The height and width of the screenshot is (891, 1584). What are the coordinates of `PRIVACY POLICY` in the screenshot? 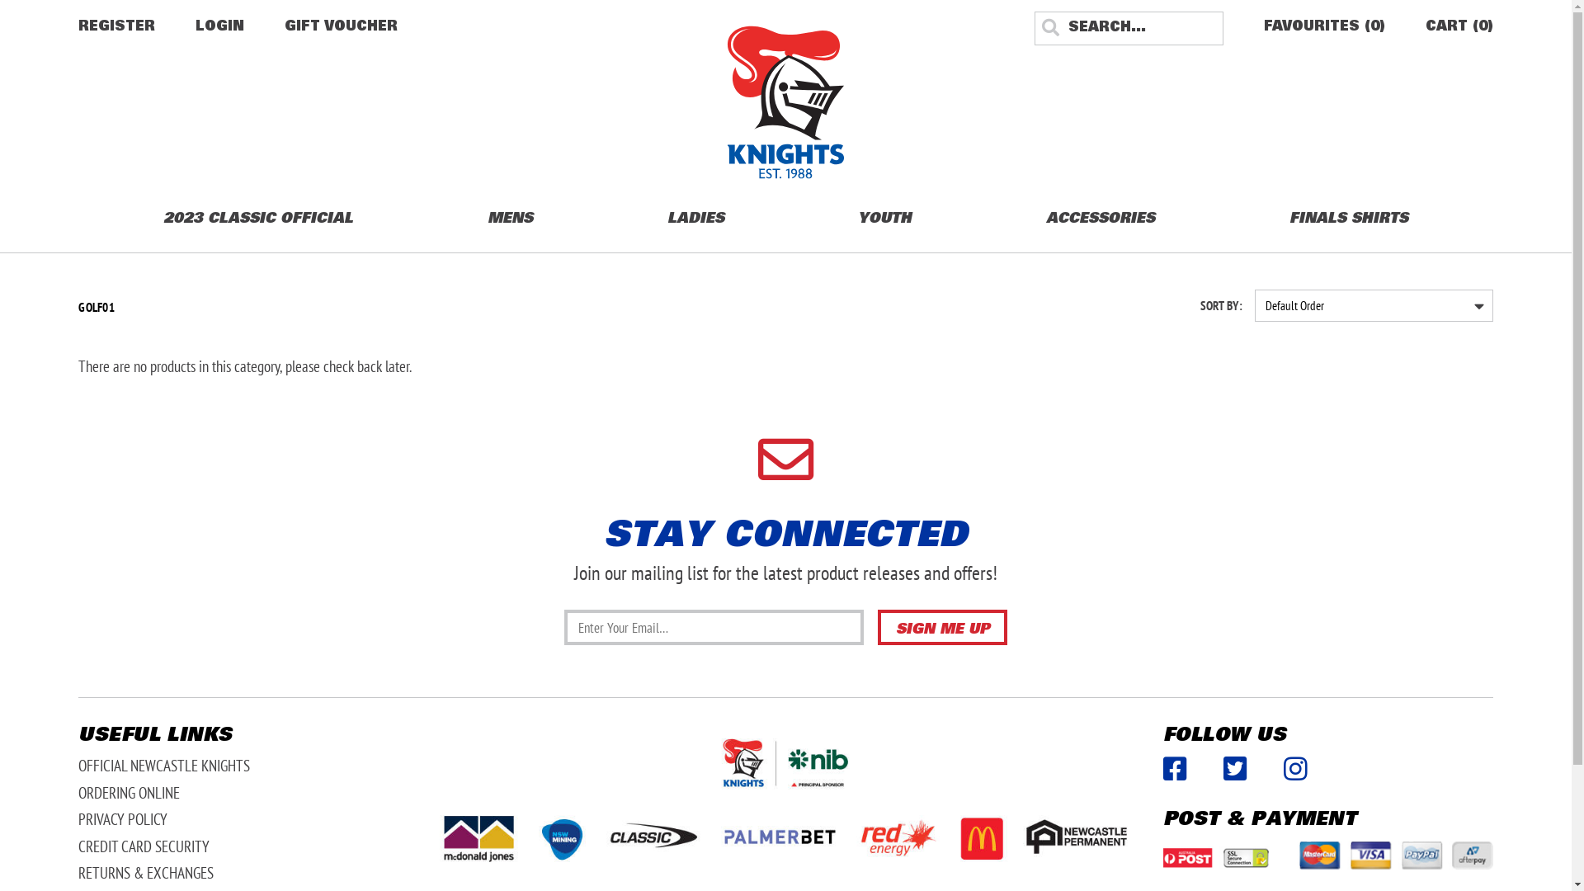 It's located at (123, 818).